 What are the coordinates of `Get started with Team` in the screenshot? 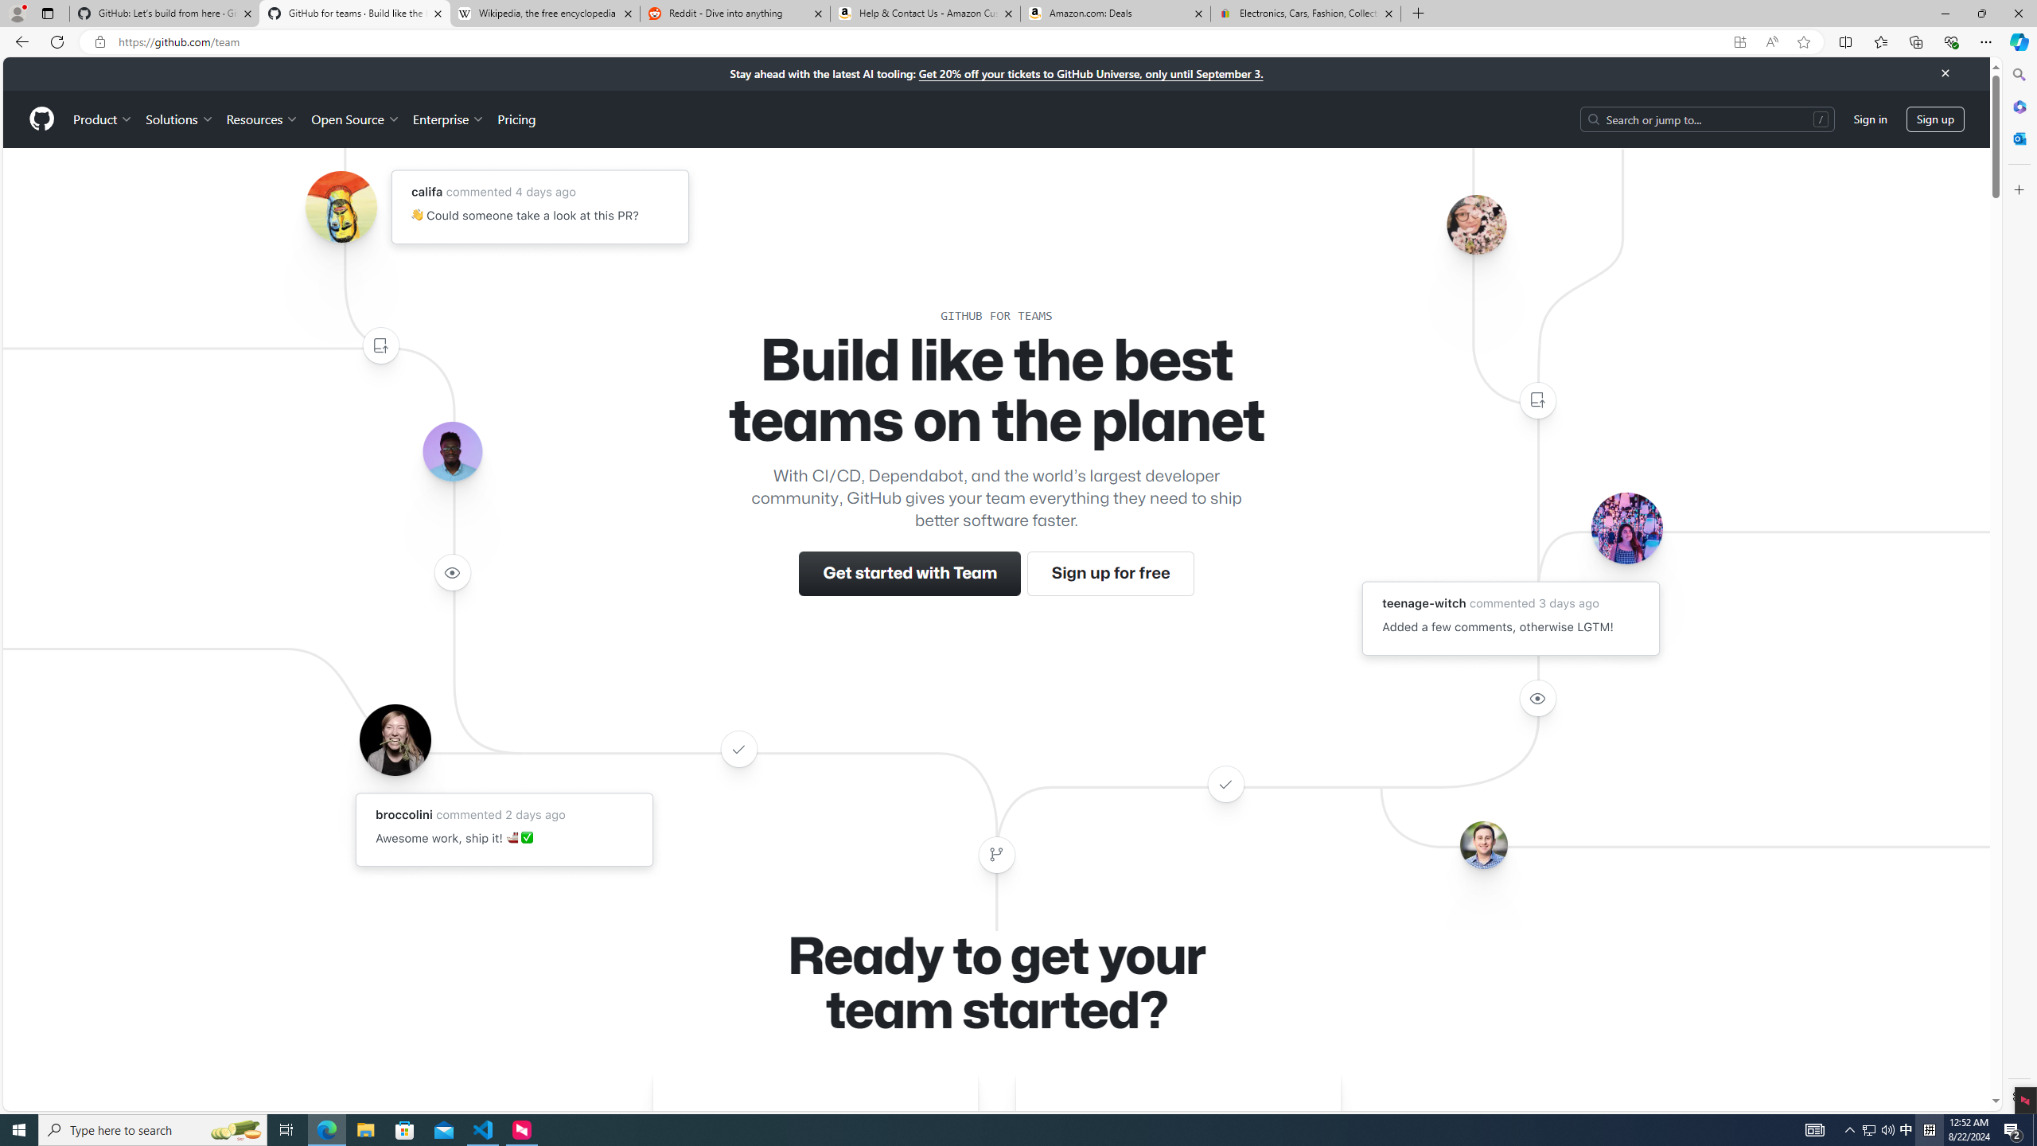 It's located at (910, 574).